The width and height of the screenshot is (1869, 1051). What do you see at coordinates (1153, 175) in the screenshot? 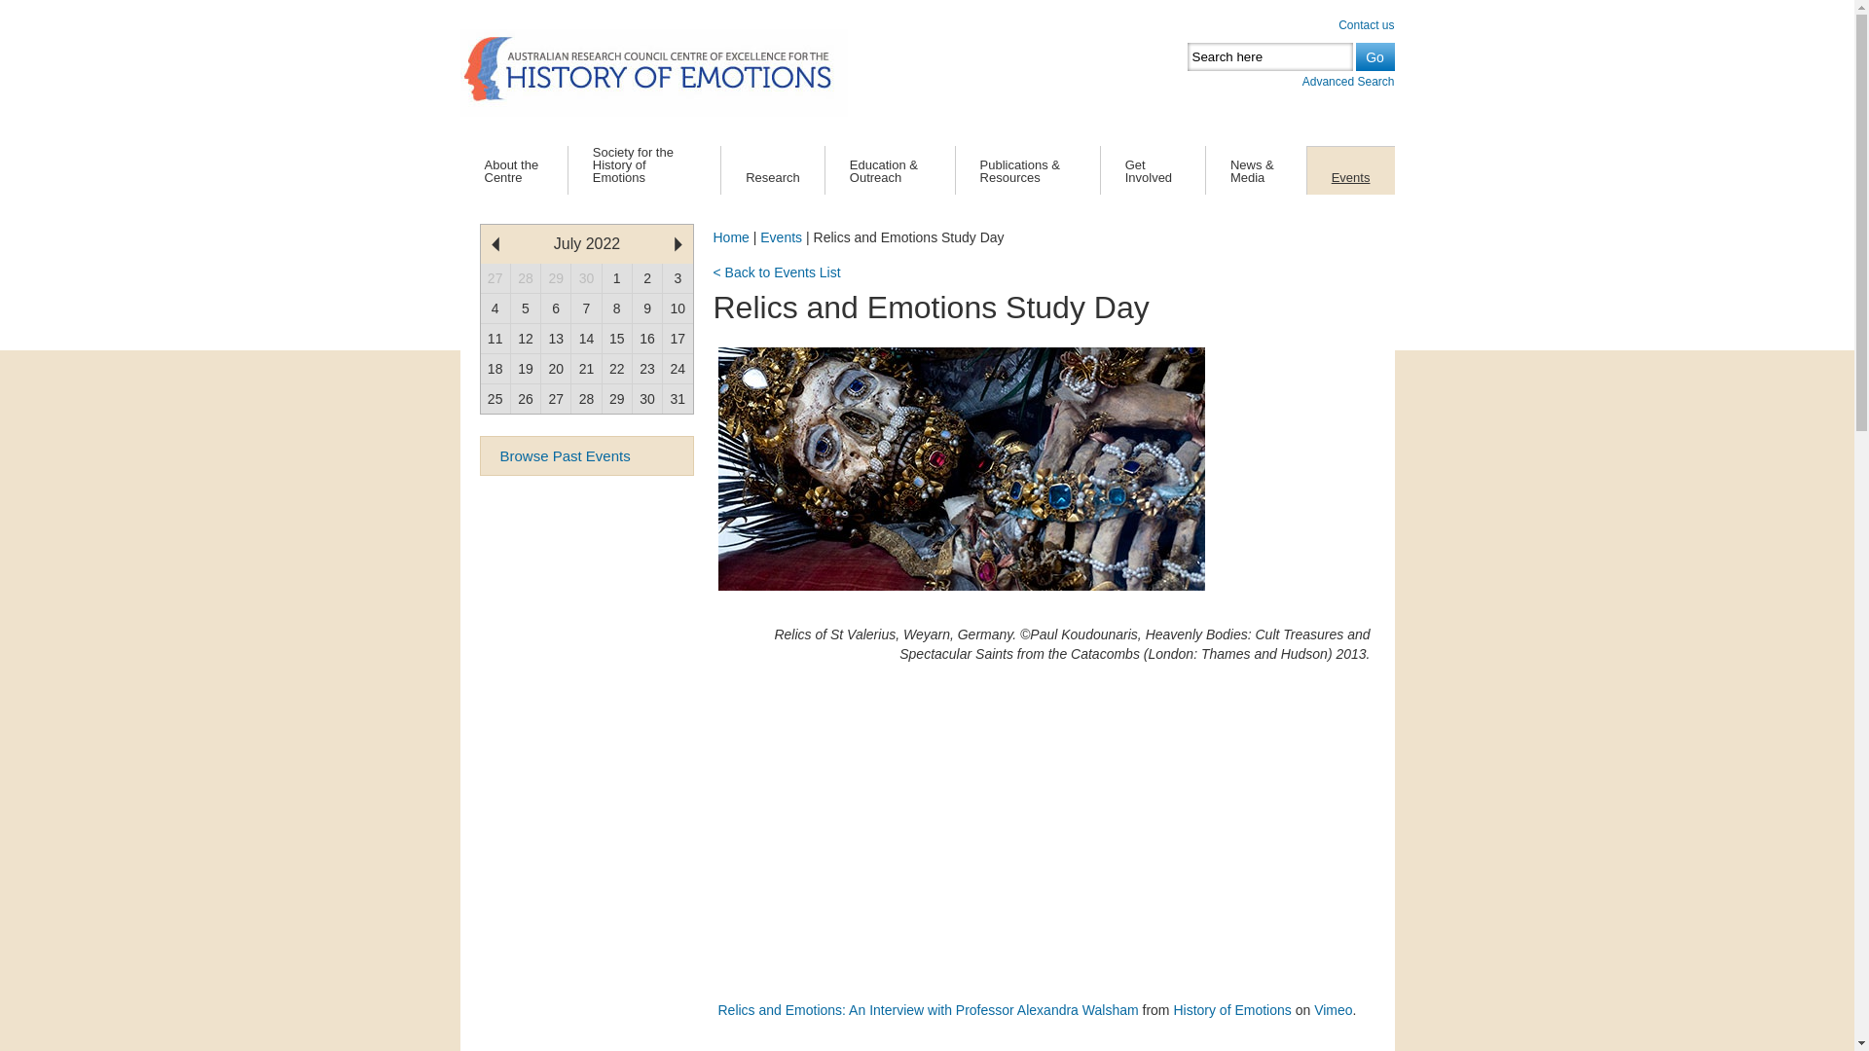
I see `Get Involved` at bounding box center [1153, 175].